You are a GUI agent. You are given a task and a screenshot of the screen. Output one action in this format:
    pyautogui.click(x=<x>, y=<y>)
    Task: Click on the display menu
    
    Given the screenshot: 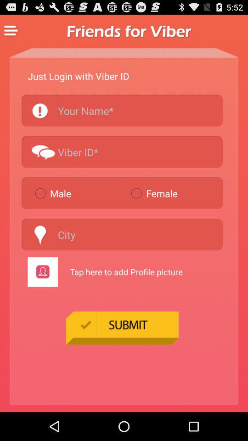 What is the action you would take?
    pyautogui.click(x=11, y=31)
    